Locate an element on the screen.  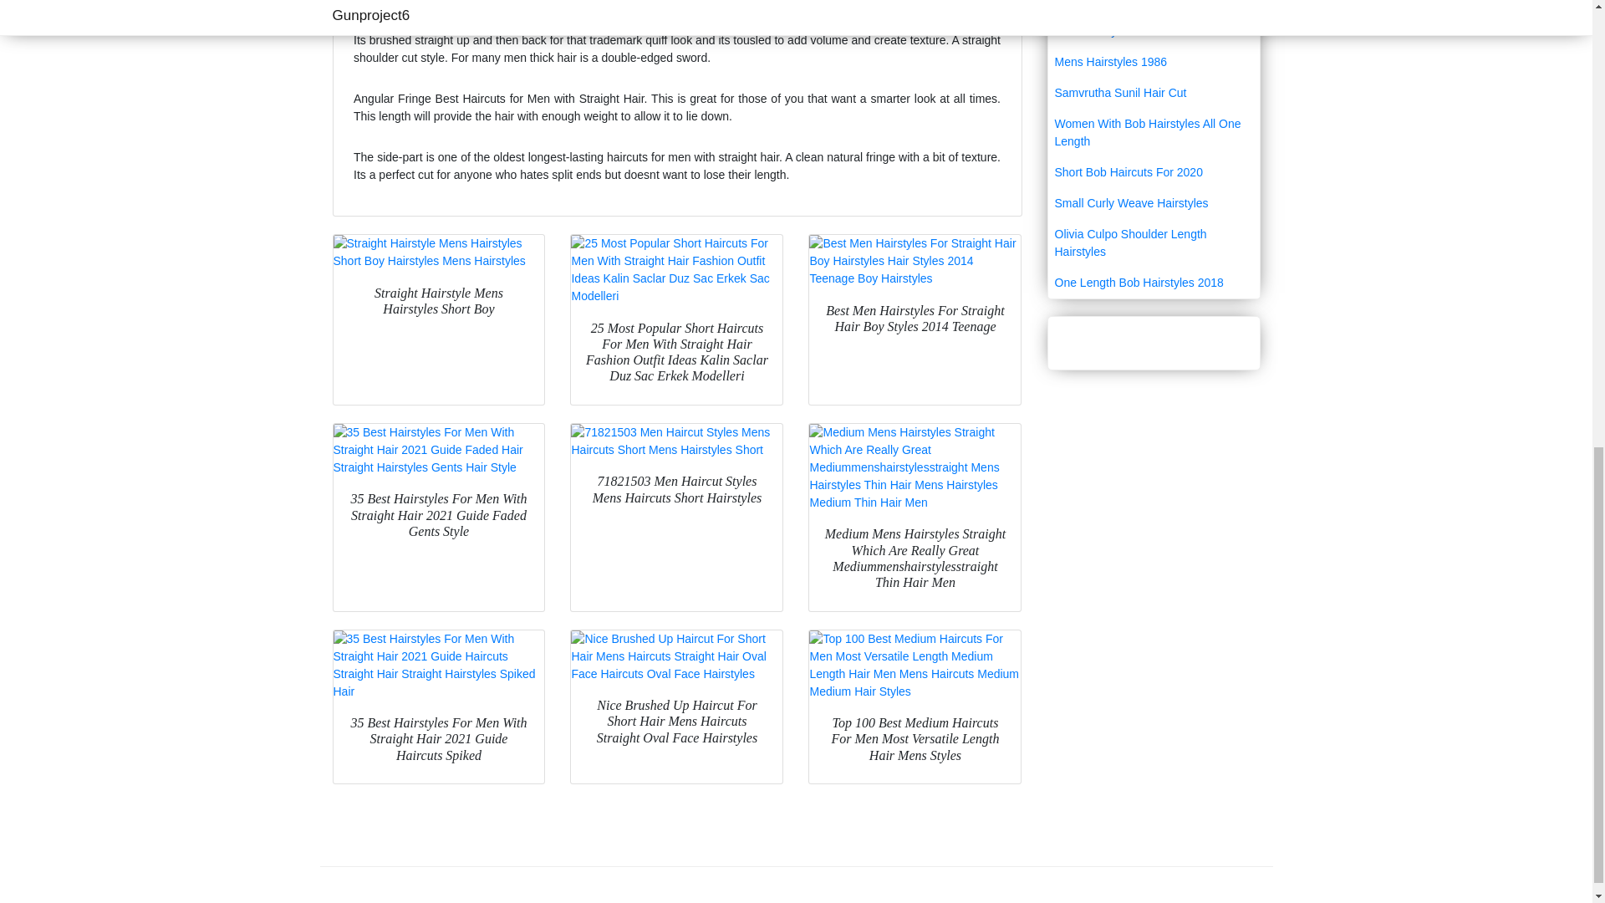
Royalty Braid Hairstyle Men is located at coordinates (1154, 8).